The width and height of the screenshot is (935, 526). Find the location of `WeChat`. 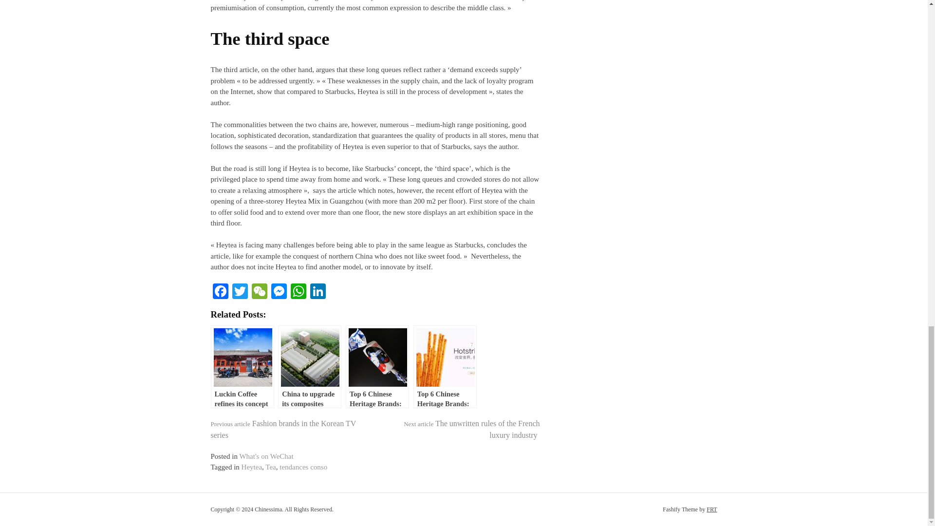

WeChat is located at coordinates (259, 292).